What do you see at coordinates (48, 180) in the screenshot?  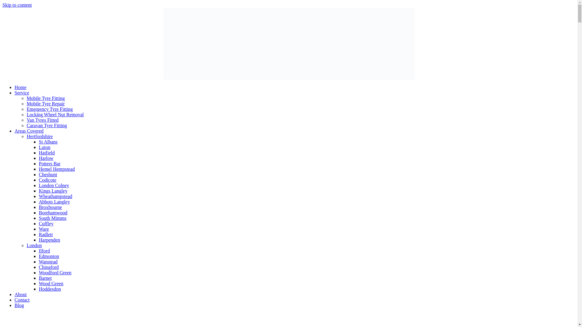 I see `Codicote` at bounding box center [48, 180].